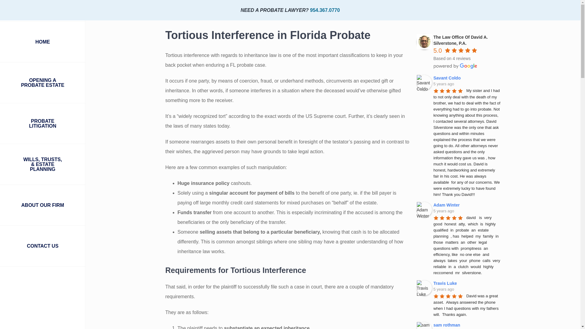  I want to click on PROBATE LITIGATION, so click(43, 124).